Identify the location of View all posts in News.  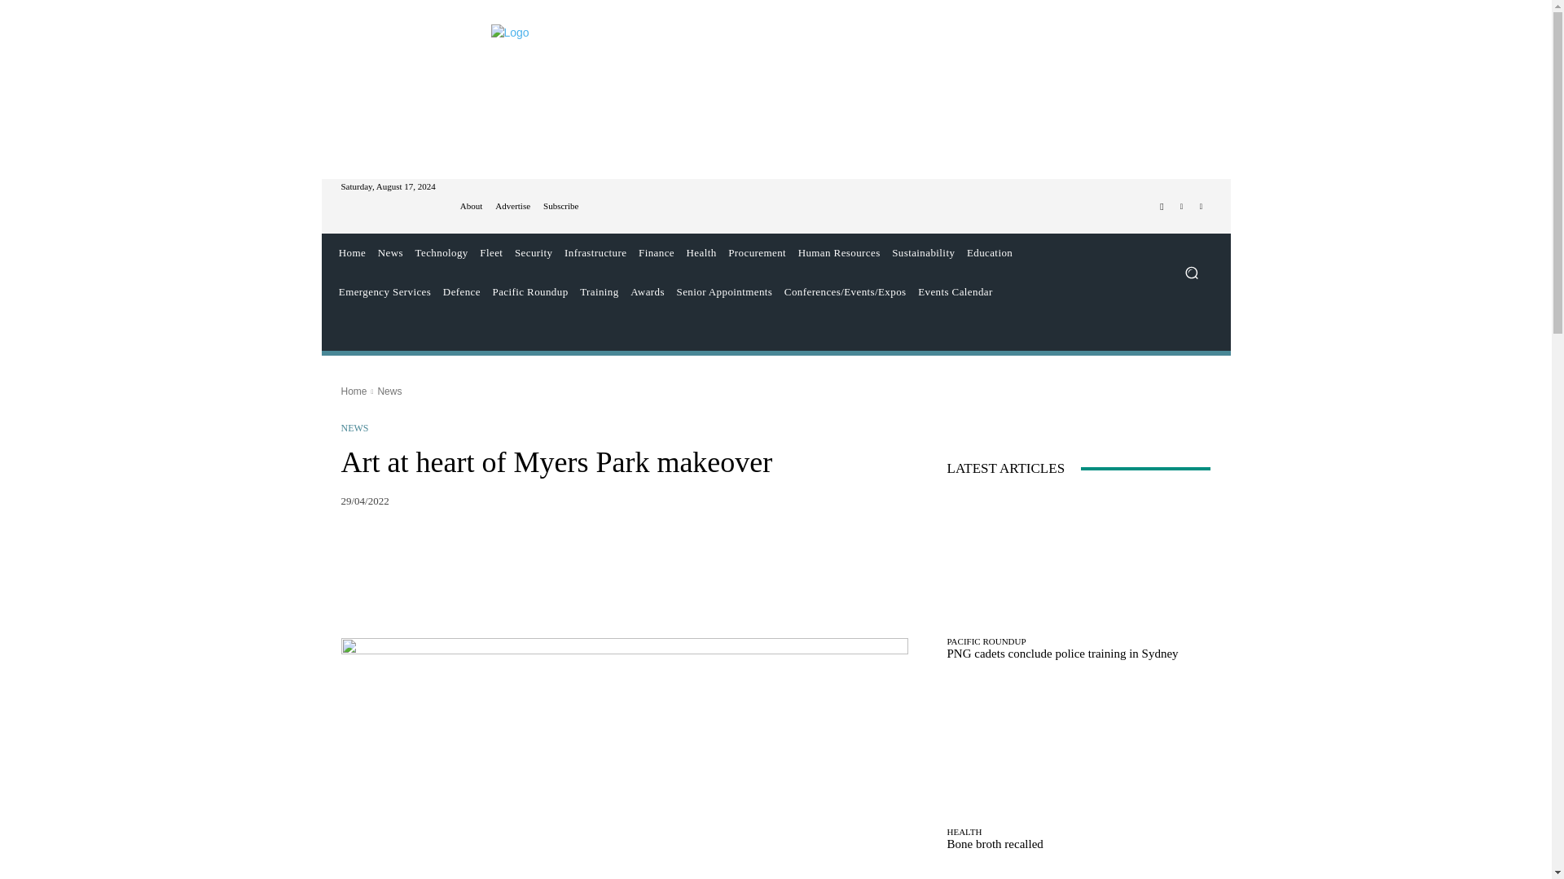
(389, 391).